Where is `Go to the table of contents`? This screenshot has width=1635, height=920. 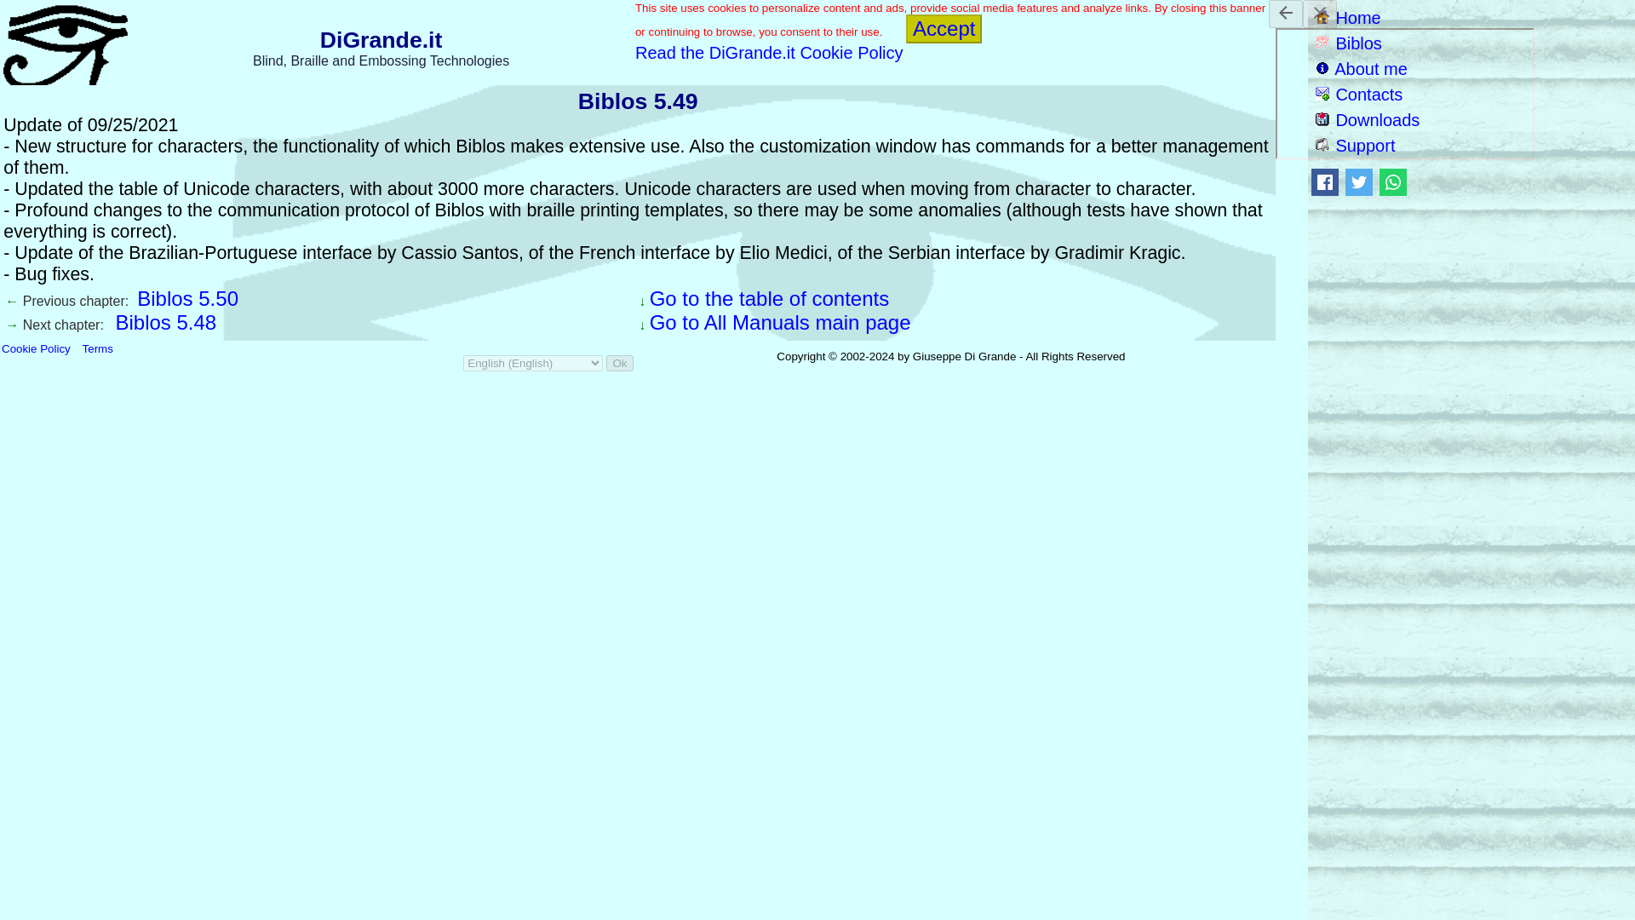
Go to the table of contents is located at coordinates (769, 298).